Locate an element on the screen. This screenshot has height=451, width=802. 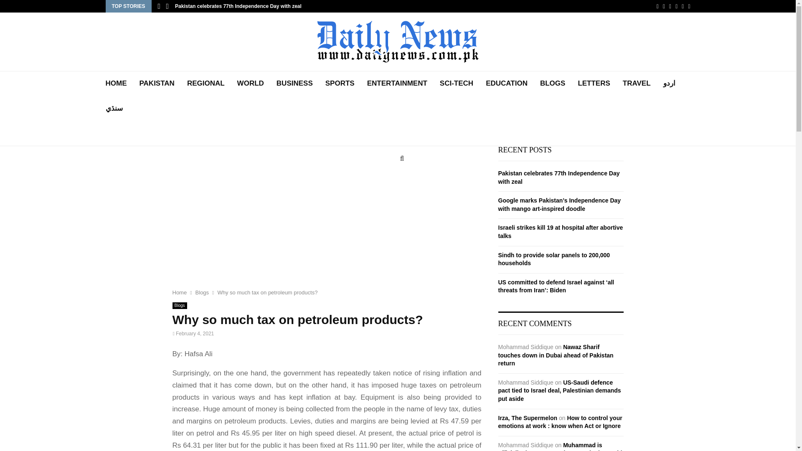
Pakistan celebrates 77th Independence Day with zeal is located at coordinates (238, 6).